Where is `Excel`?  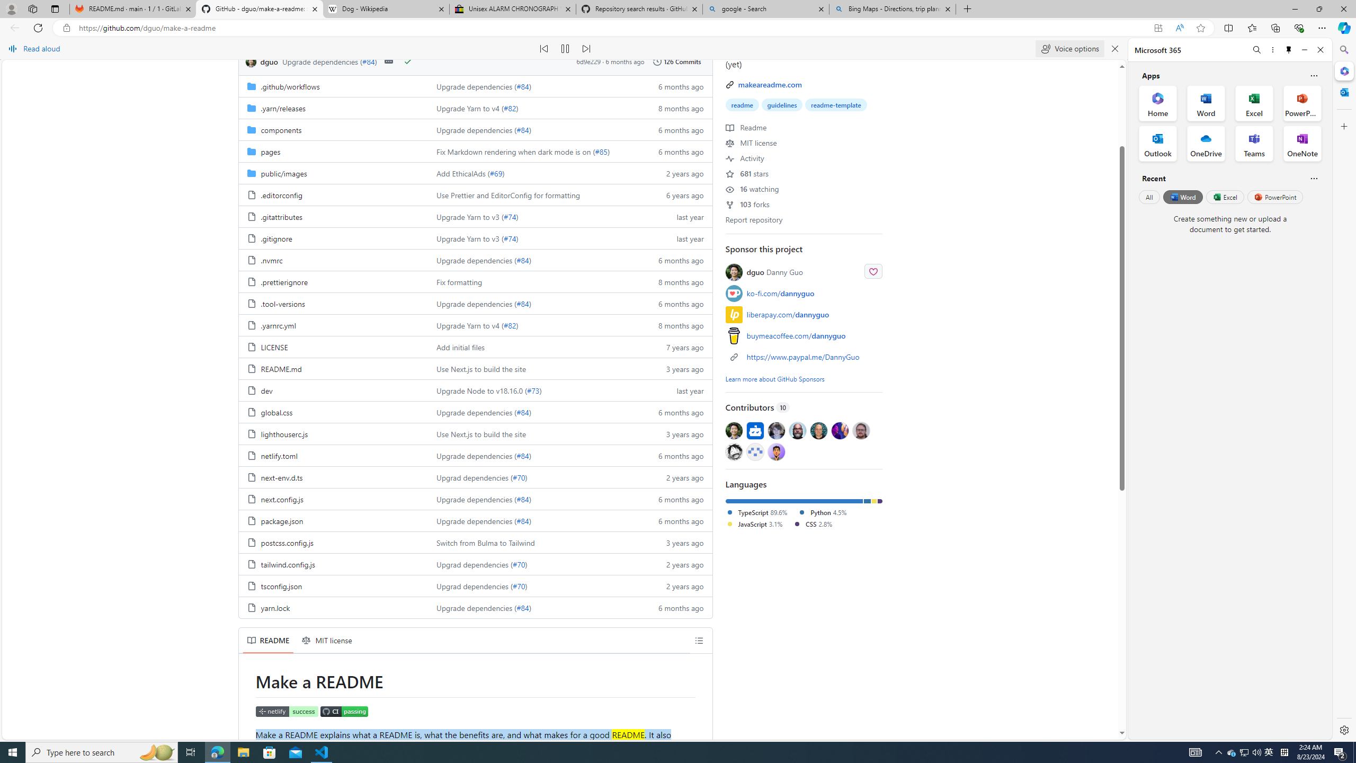 Excel is located at coordinates (1225, 197).